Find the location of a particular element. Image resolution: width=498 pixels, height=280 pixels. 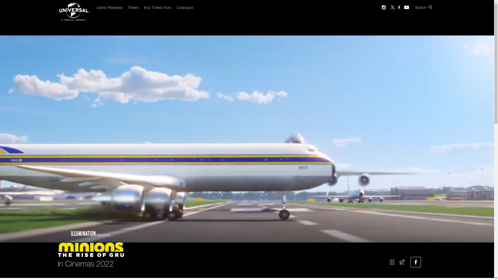

In Cinemas 2022 is located at coordinates (247, 250).